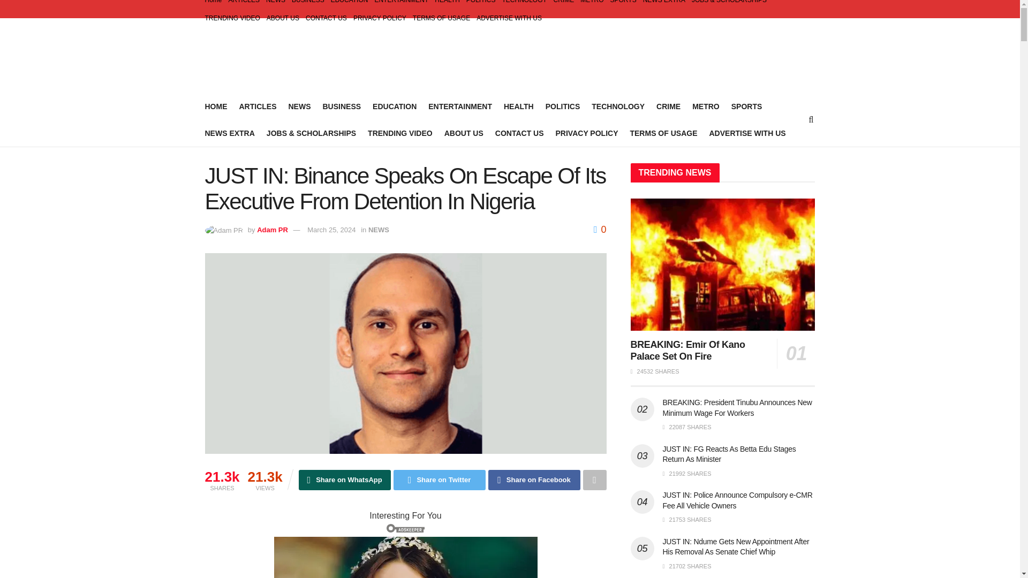  Describe the element at coordinates (668, 106) in the screenshot. I see `CRIME` at that location.